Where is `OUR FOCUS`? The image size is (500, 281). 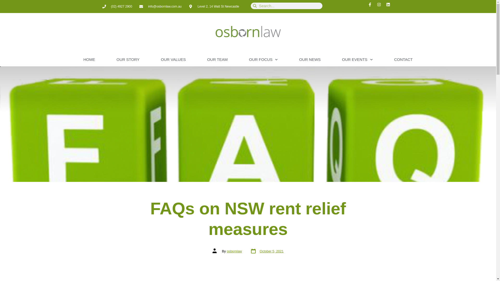
OUR FOCUS is located at coordinates (263, 59).